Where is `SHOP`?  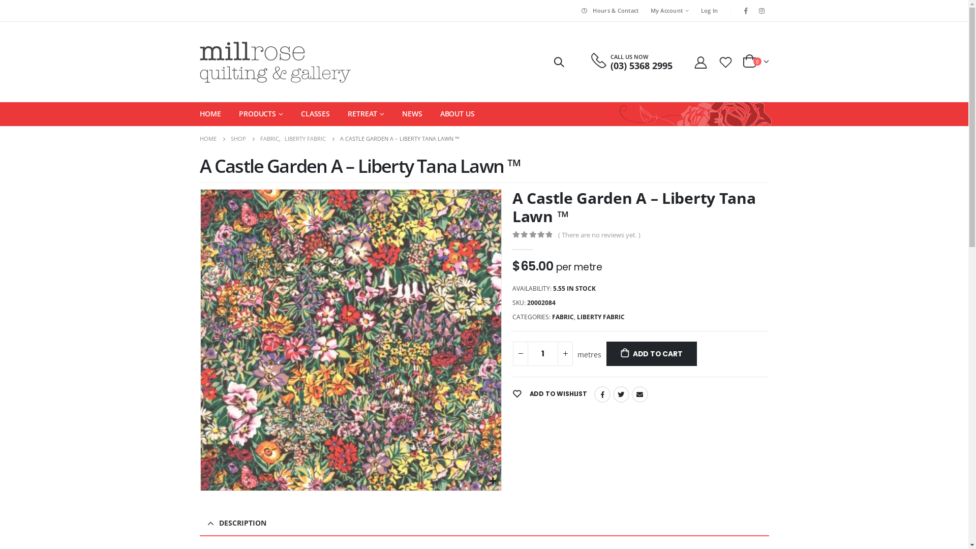 SHOP is located at coordinates (238, 139).